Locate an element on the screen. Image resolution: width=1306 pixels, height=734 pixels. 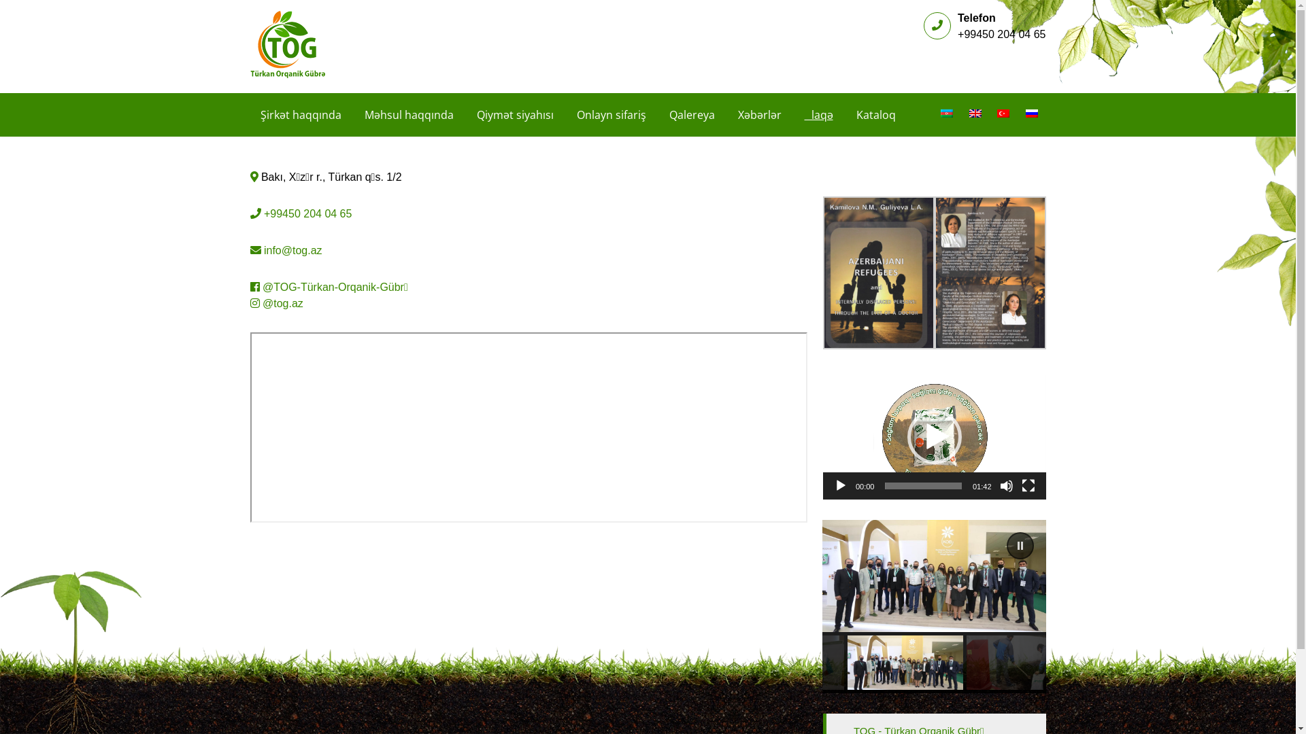
+99450 204 04 65 is located at coordinates (307, 213).